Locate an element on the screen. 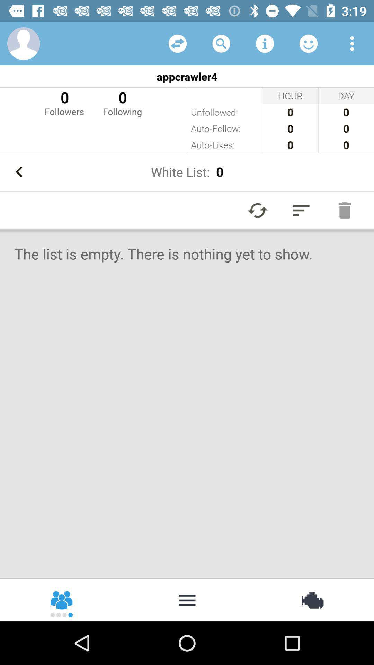 The height and width of the screenshot is (665, 374). go back is located at coordinates (19, 172).